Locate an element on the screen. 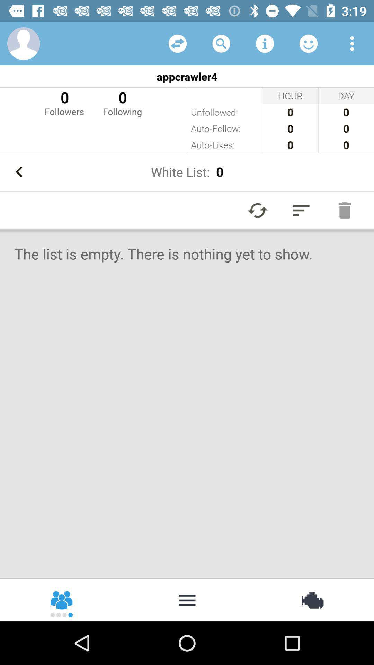 The height and width of the screenshot is (665, 374). go back is located at coordinates (19, 172).